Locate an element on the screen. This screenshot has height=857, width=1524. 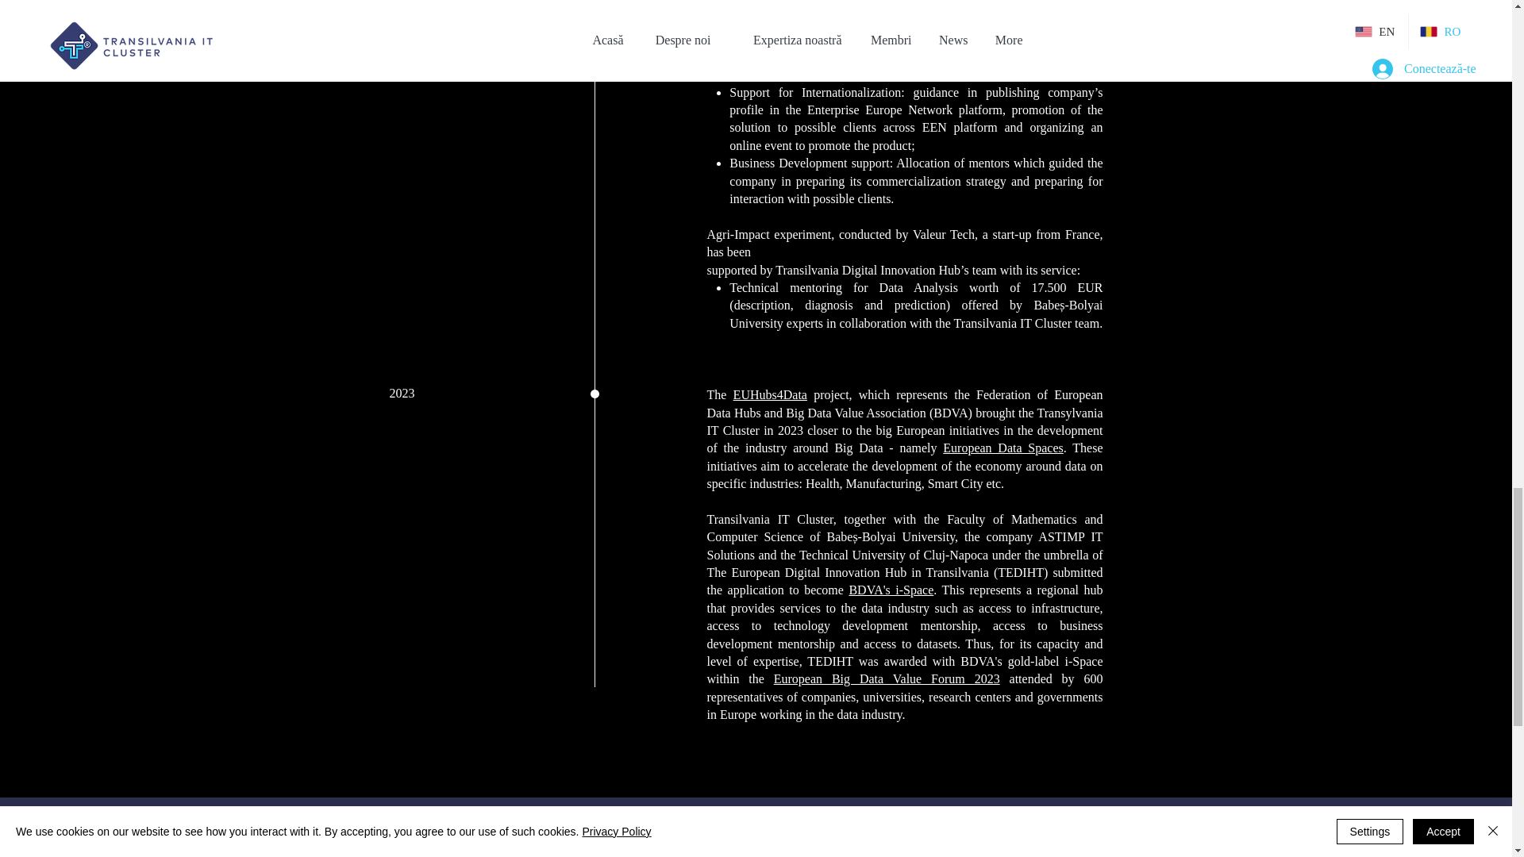
EUHubs4Data is located at coordinates (770, 395).